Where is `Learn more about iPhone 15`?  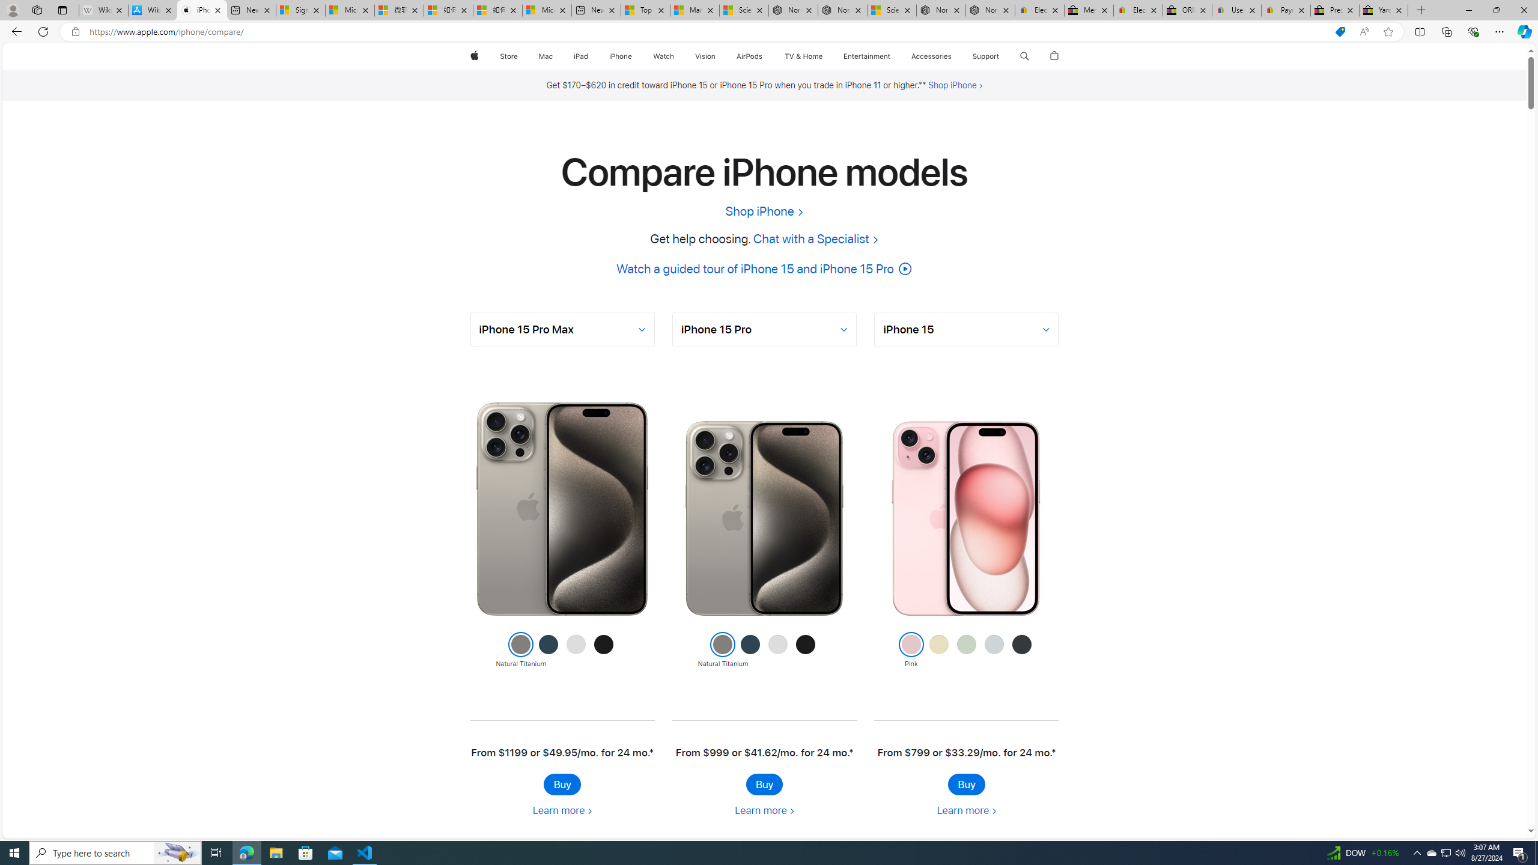
Learn more about iPhone 15 is located at coordinates (966, 810).